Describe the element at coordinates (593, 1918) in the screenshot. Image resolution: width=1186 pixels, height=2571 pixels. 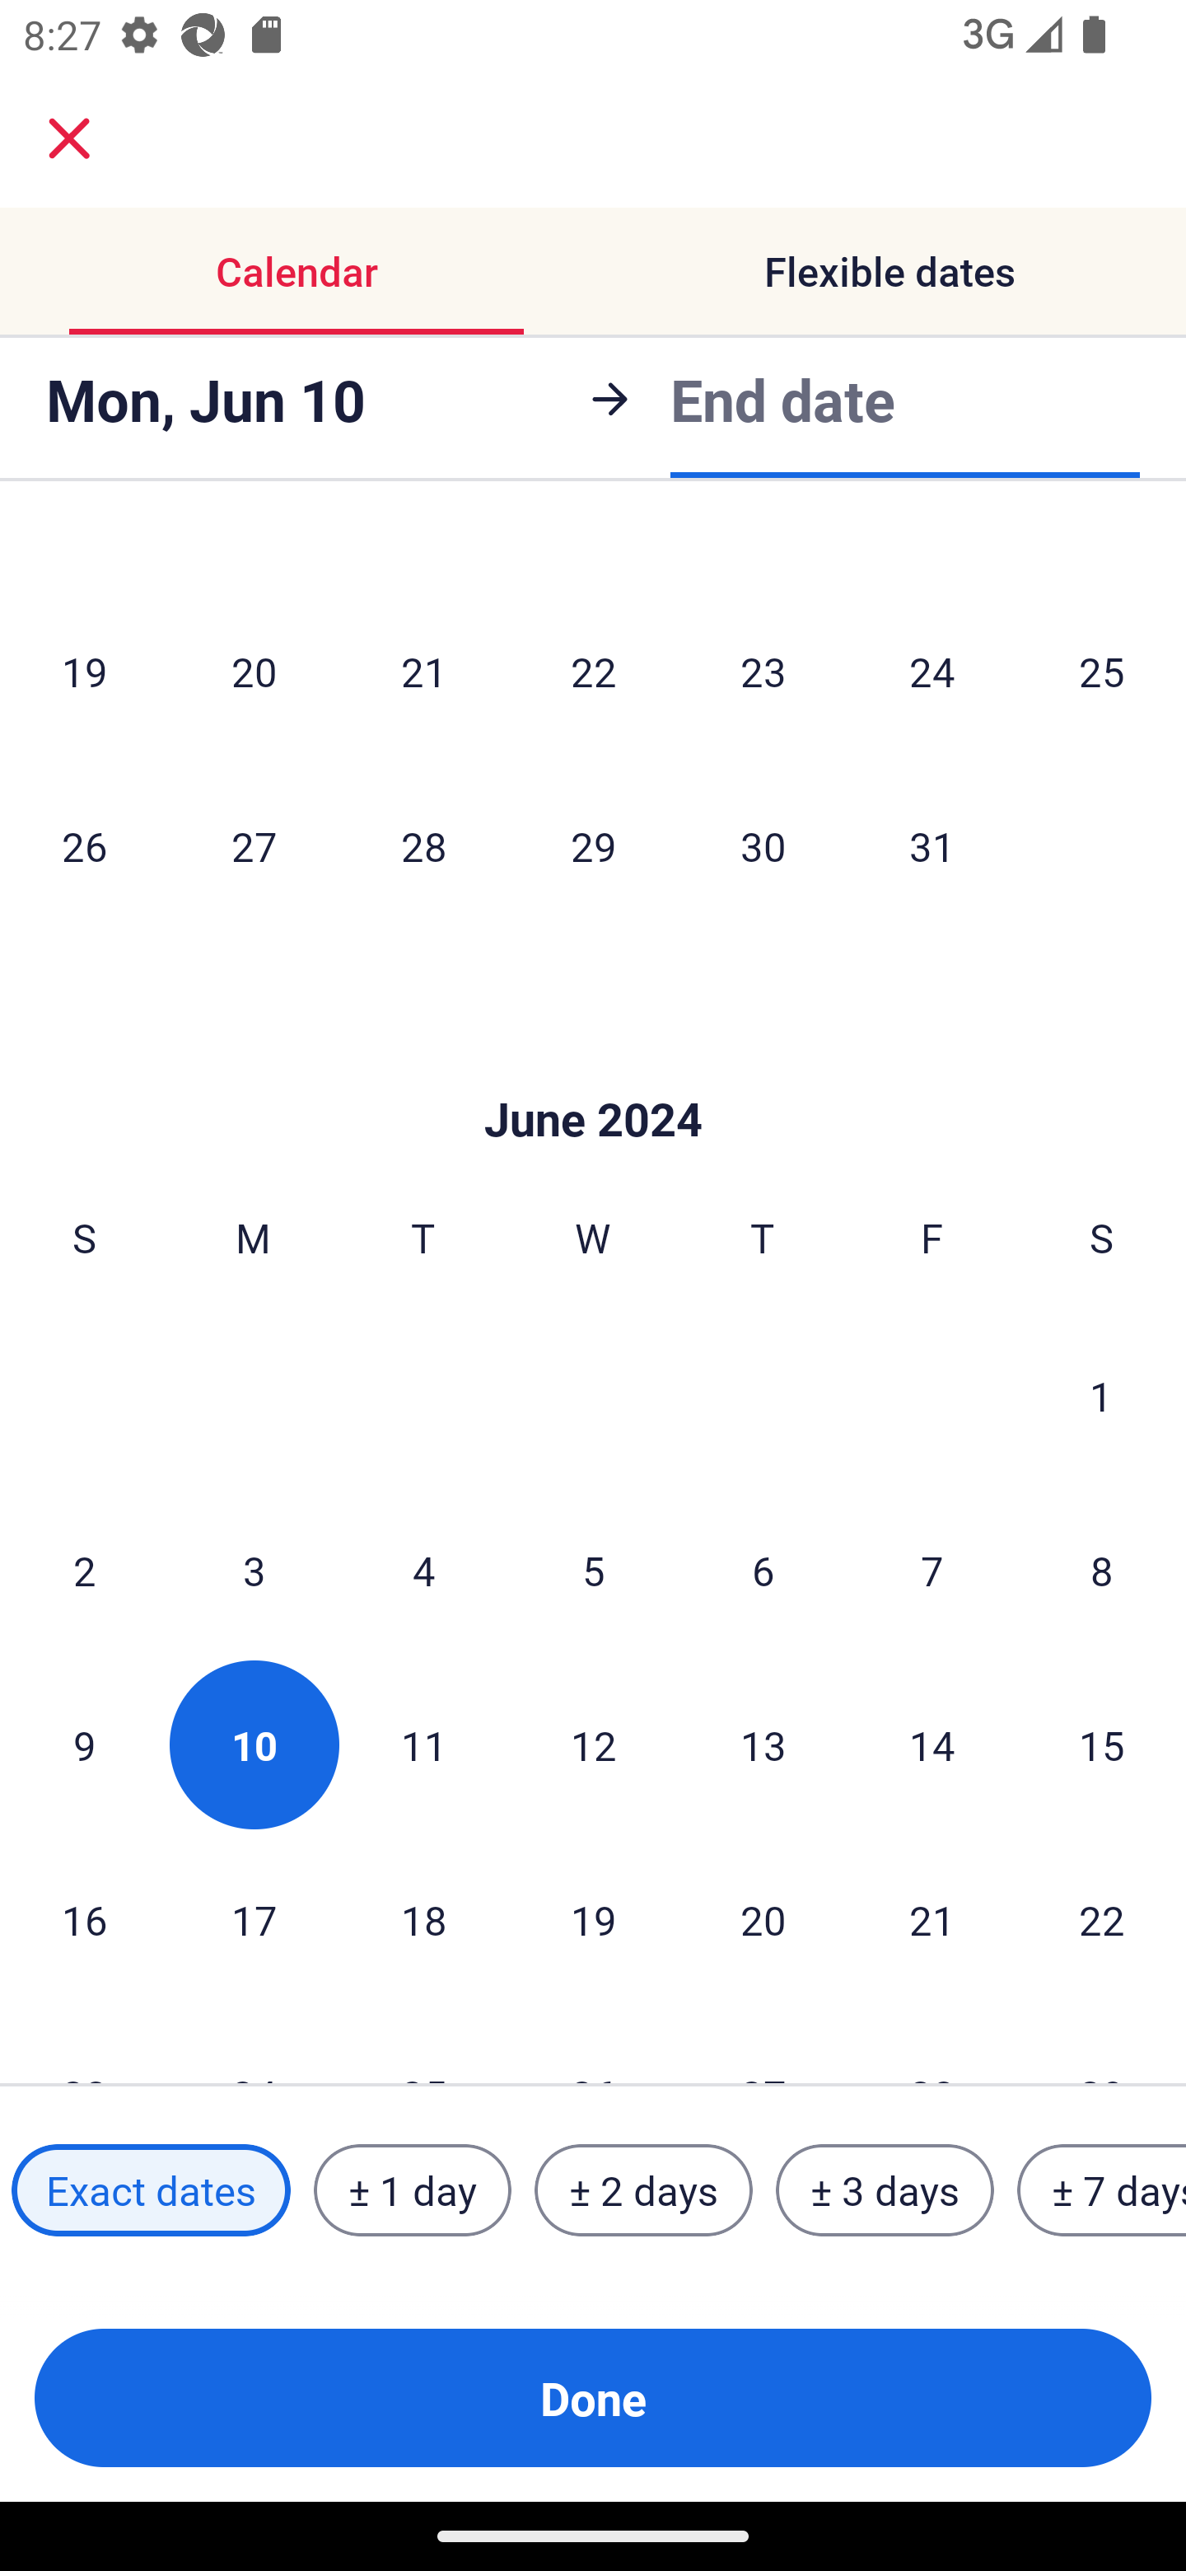
I see `19 Wednesday, June 19, 2024` at that location.